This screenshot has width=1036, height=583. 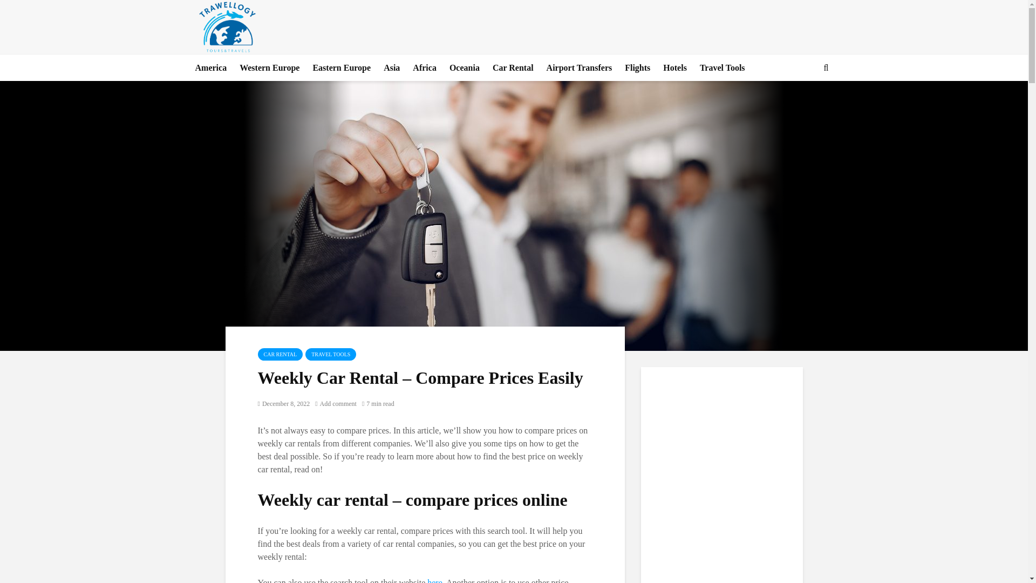 What do you see at coordinates (341, 68) in the screenshot?
I see `Eastern Europe` at bounding box center [341, 68].